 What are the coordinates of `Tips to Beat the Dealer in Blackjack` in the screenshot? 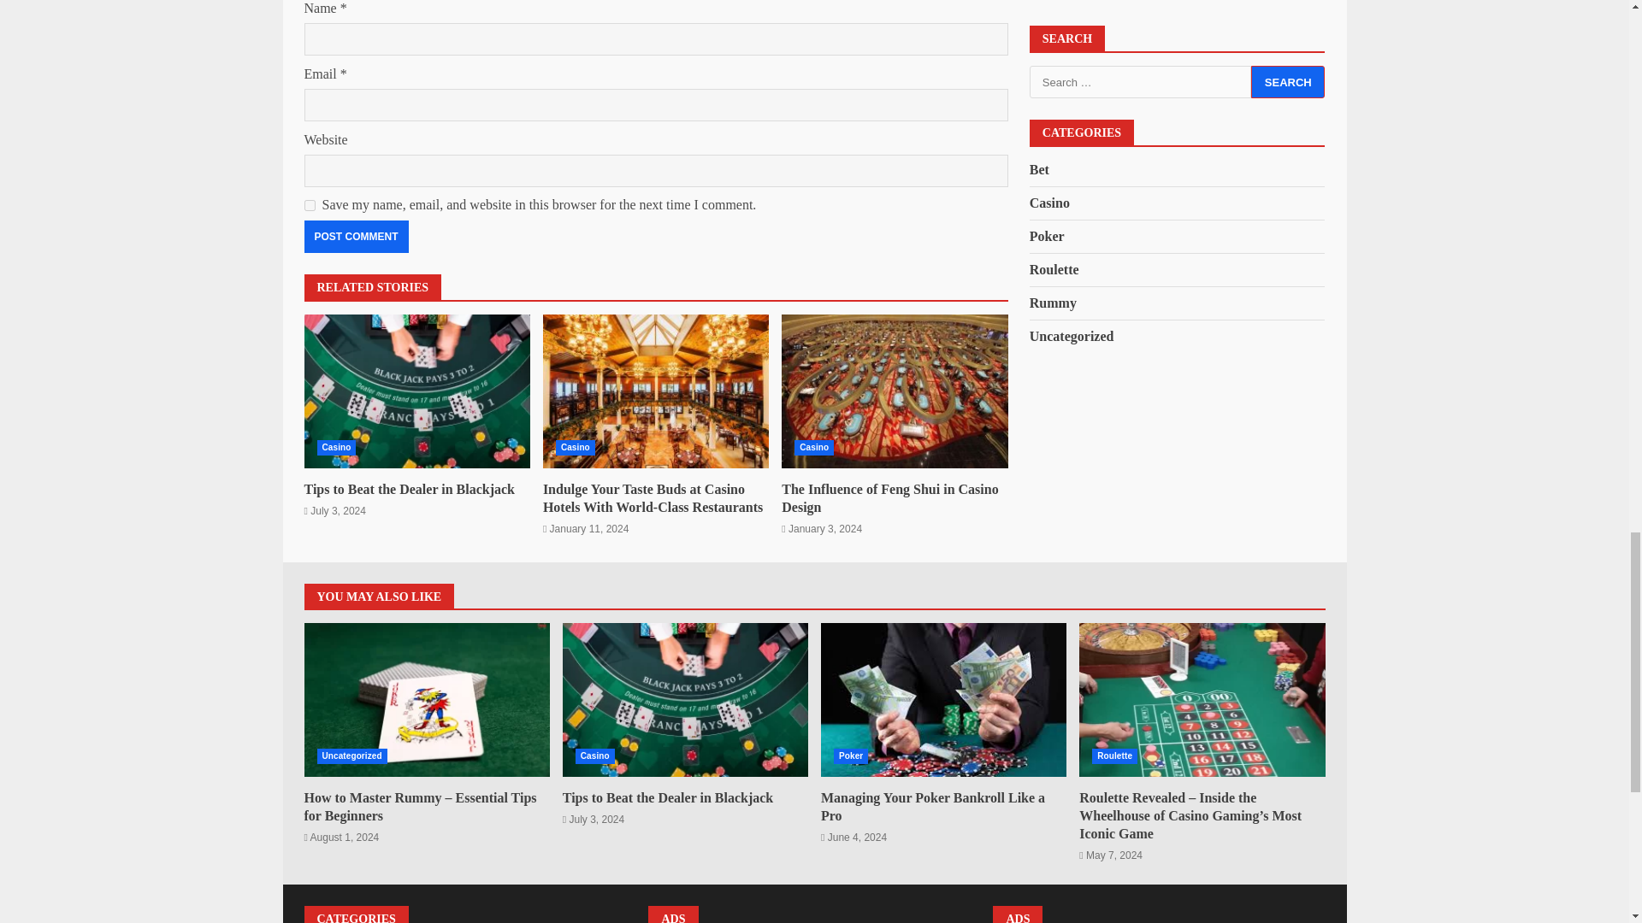 It's located at (668, 797).